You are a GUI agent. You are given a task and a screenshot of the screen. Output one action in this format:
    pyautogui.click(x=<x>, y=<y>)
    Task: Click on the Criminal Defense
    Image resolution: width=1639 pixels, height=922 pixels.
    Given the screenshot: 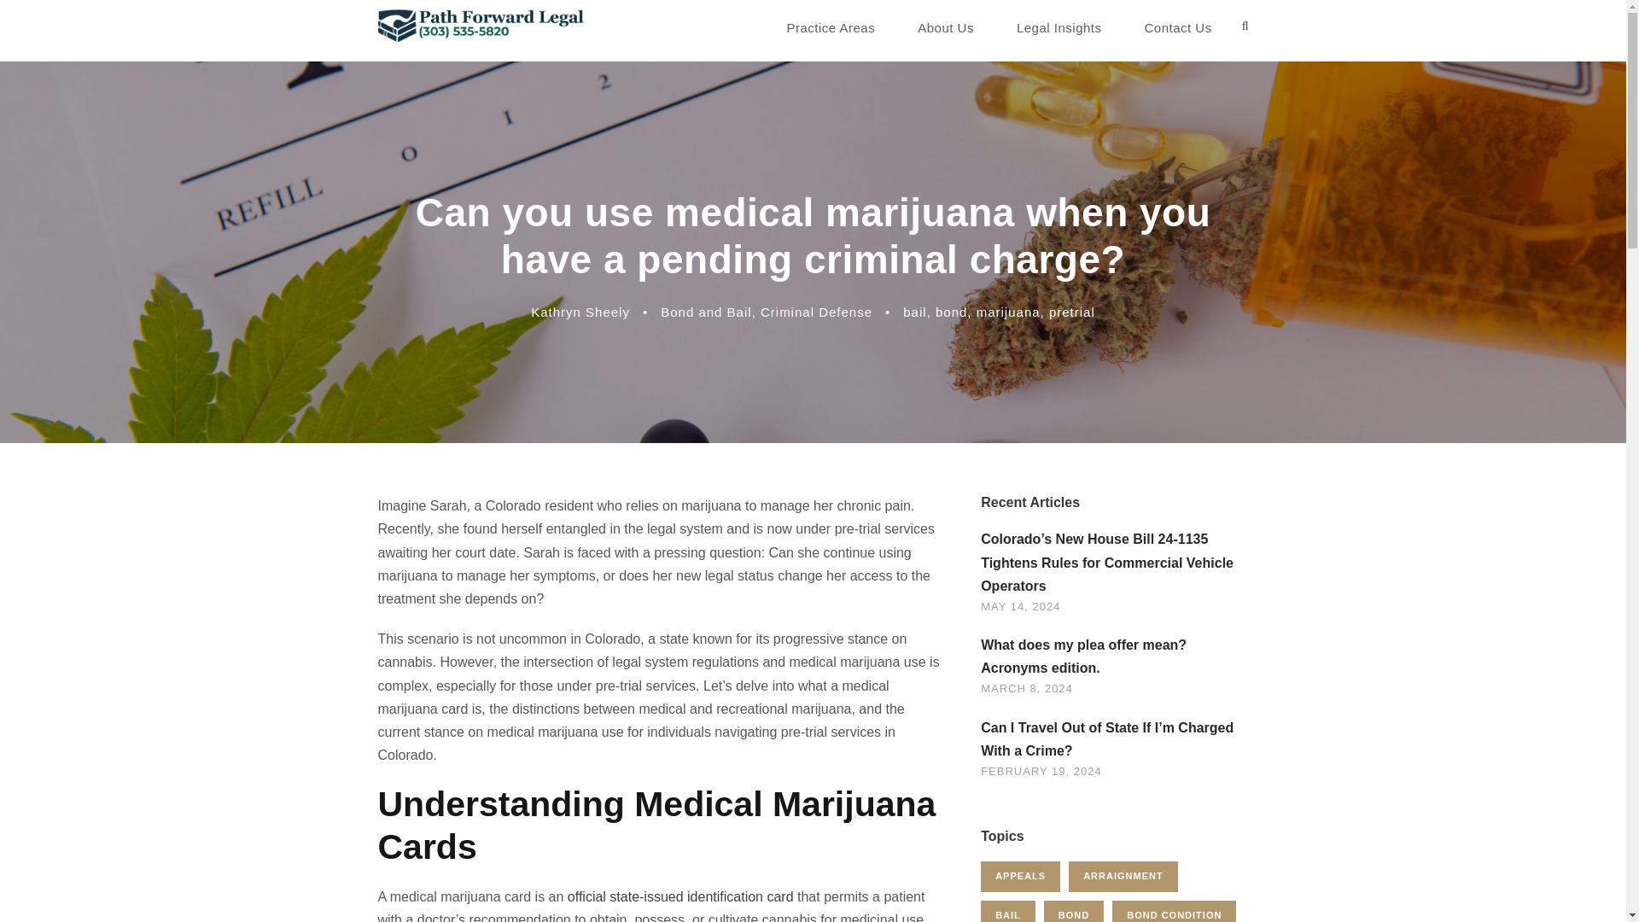 What is the action you would take?
    pyautogui.click(x=816, y=312)
    